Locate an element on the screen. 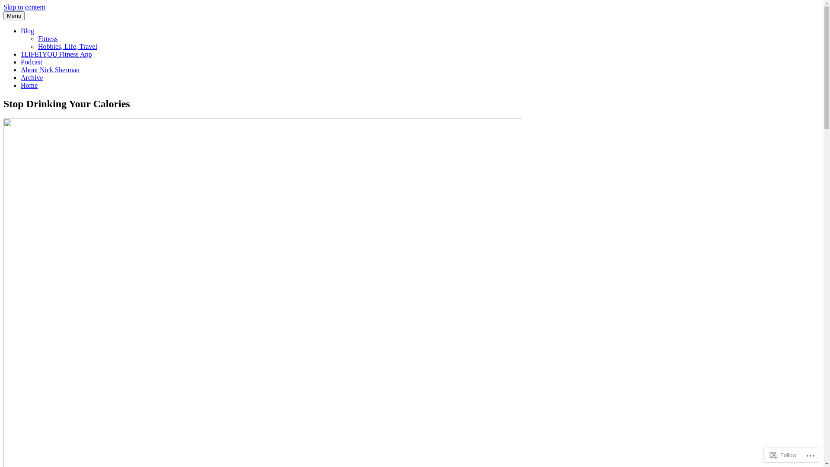 This screenshot has height=467, width=830. Fitness is located at coordinates (48, 39).